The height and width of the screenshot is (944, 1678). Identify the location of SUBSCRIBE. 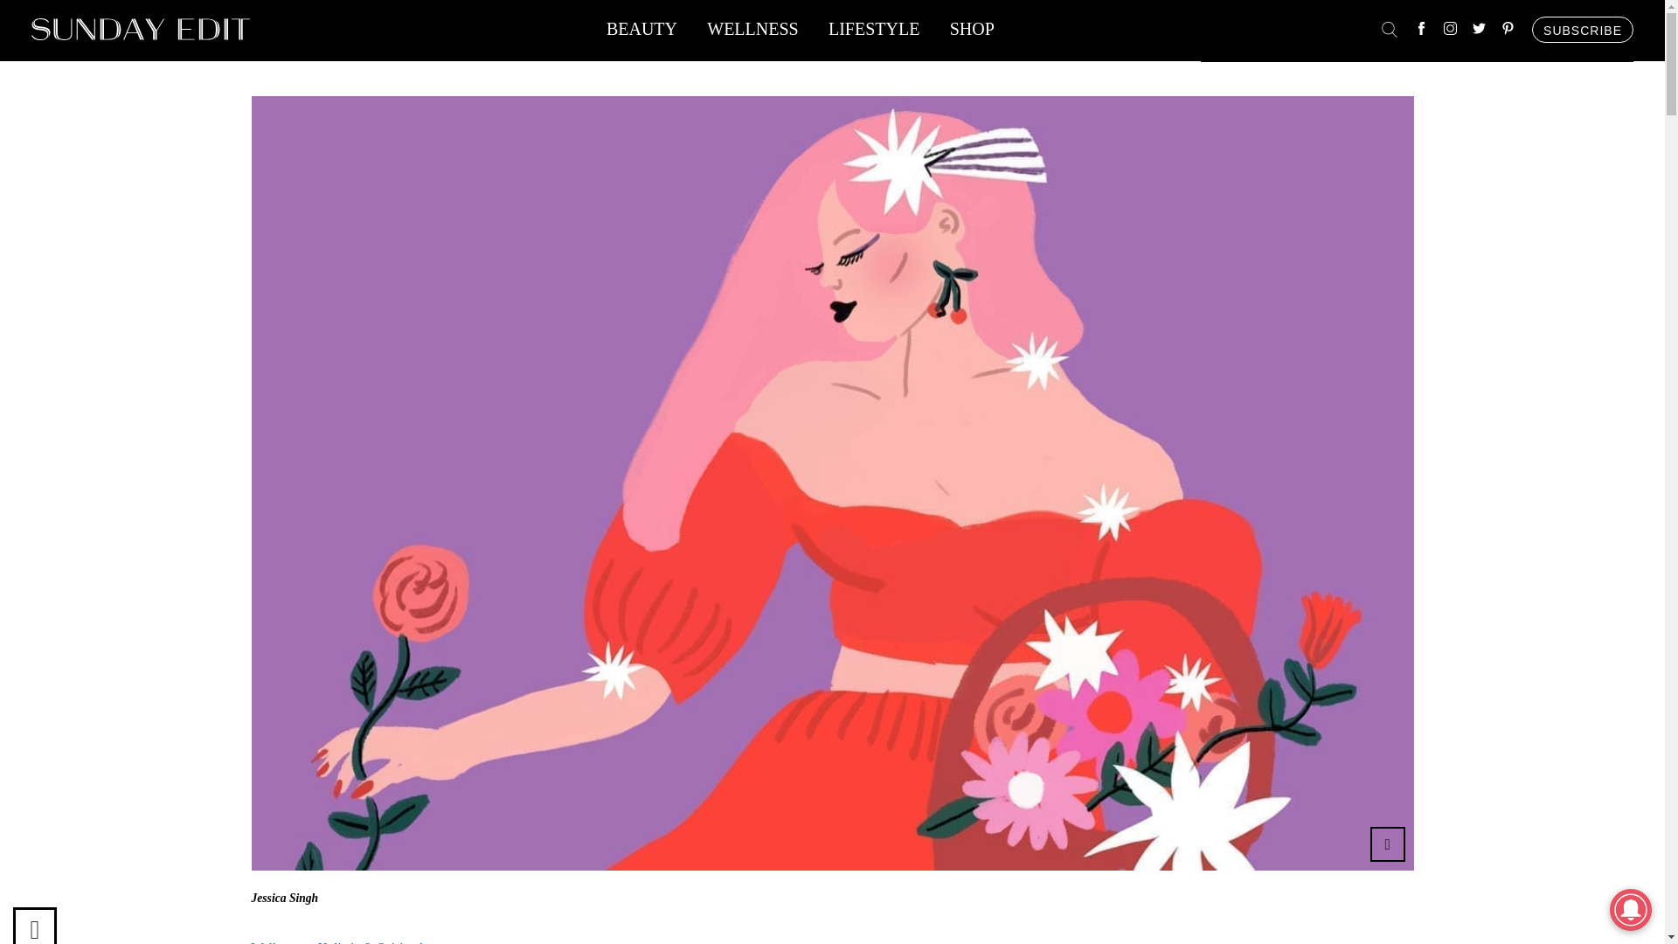
(1582, 30).